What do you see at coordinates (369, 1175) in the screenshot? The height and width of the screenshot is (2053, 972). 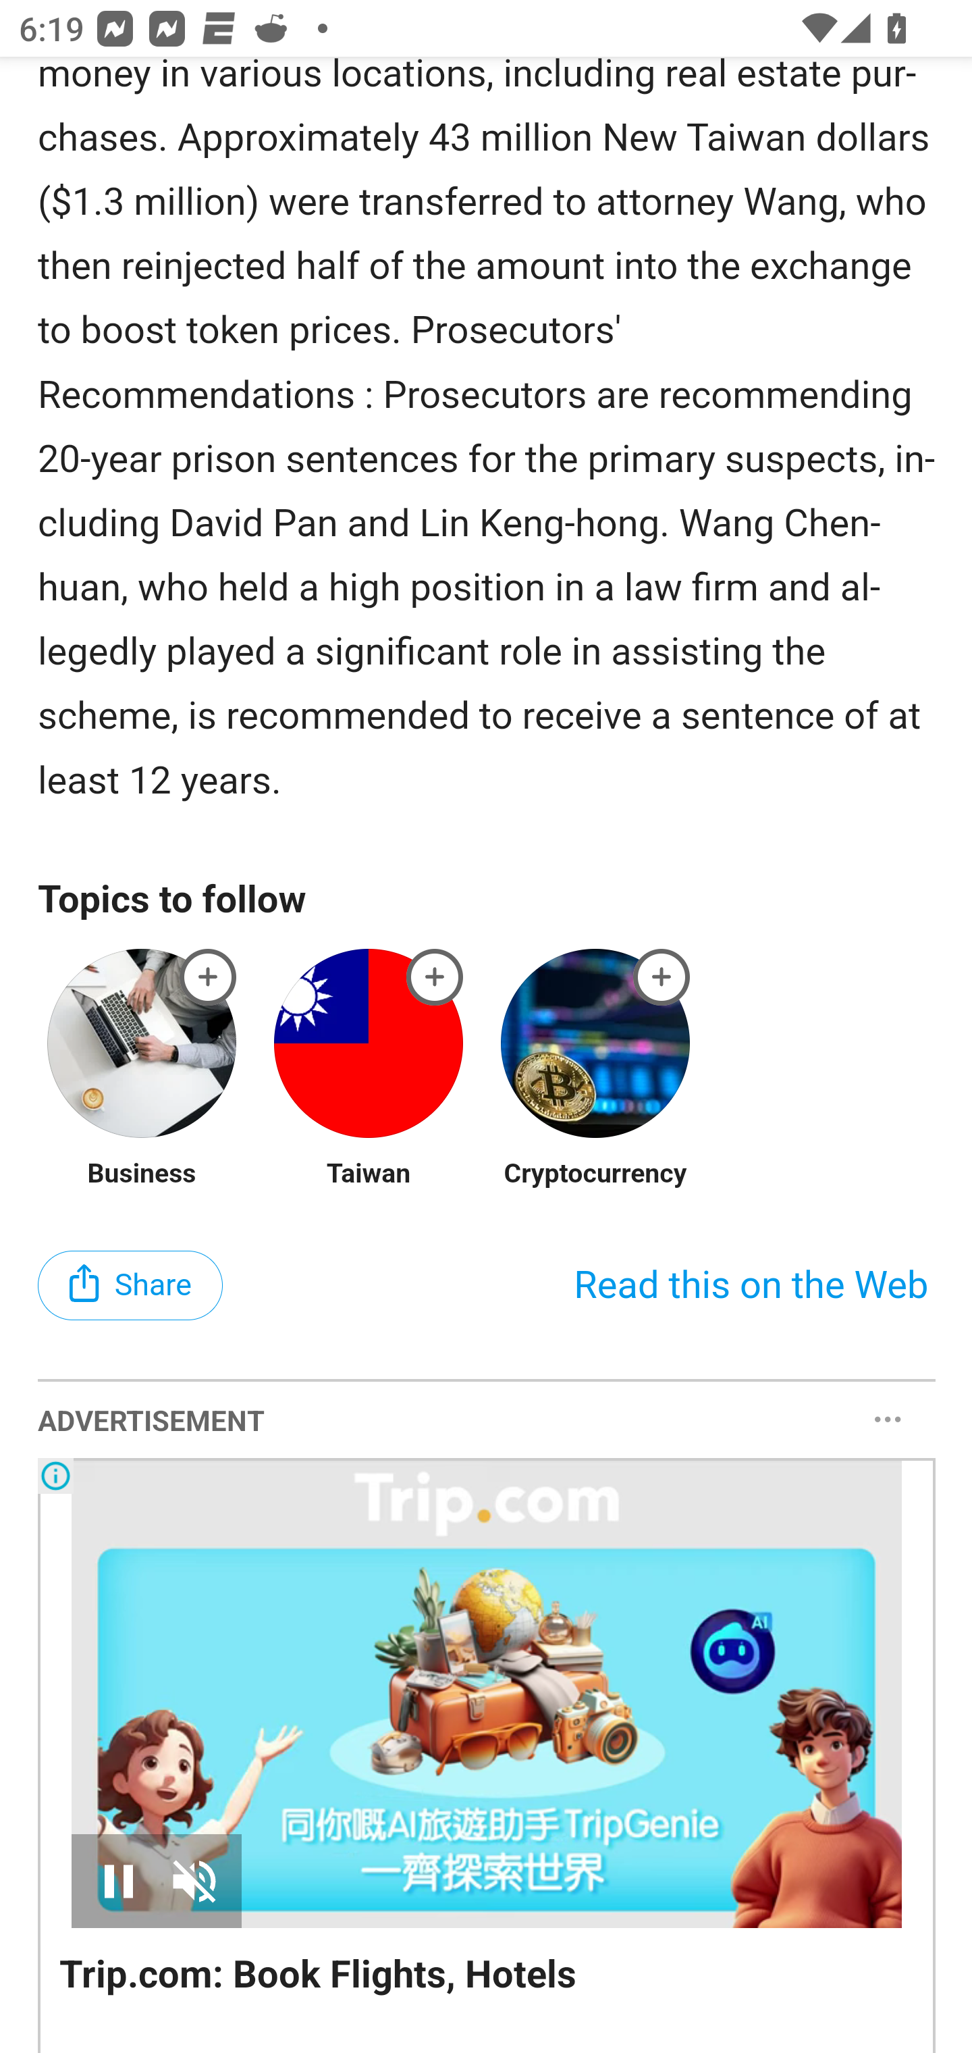 I see `Taiwan` at bounding box center [369, 1175].